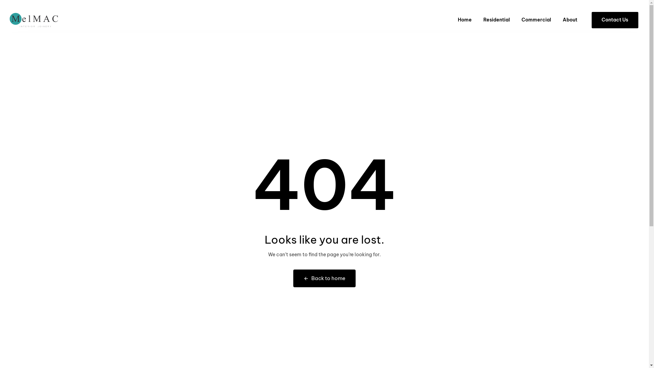  Describe the element at coordinates (486, 232) in the screenshot. I see `Residential` at that location.